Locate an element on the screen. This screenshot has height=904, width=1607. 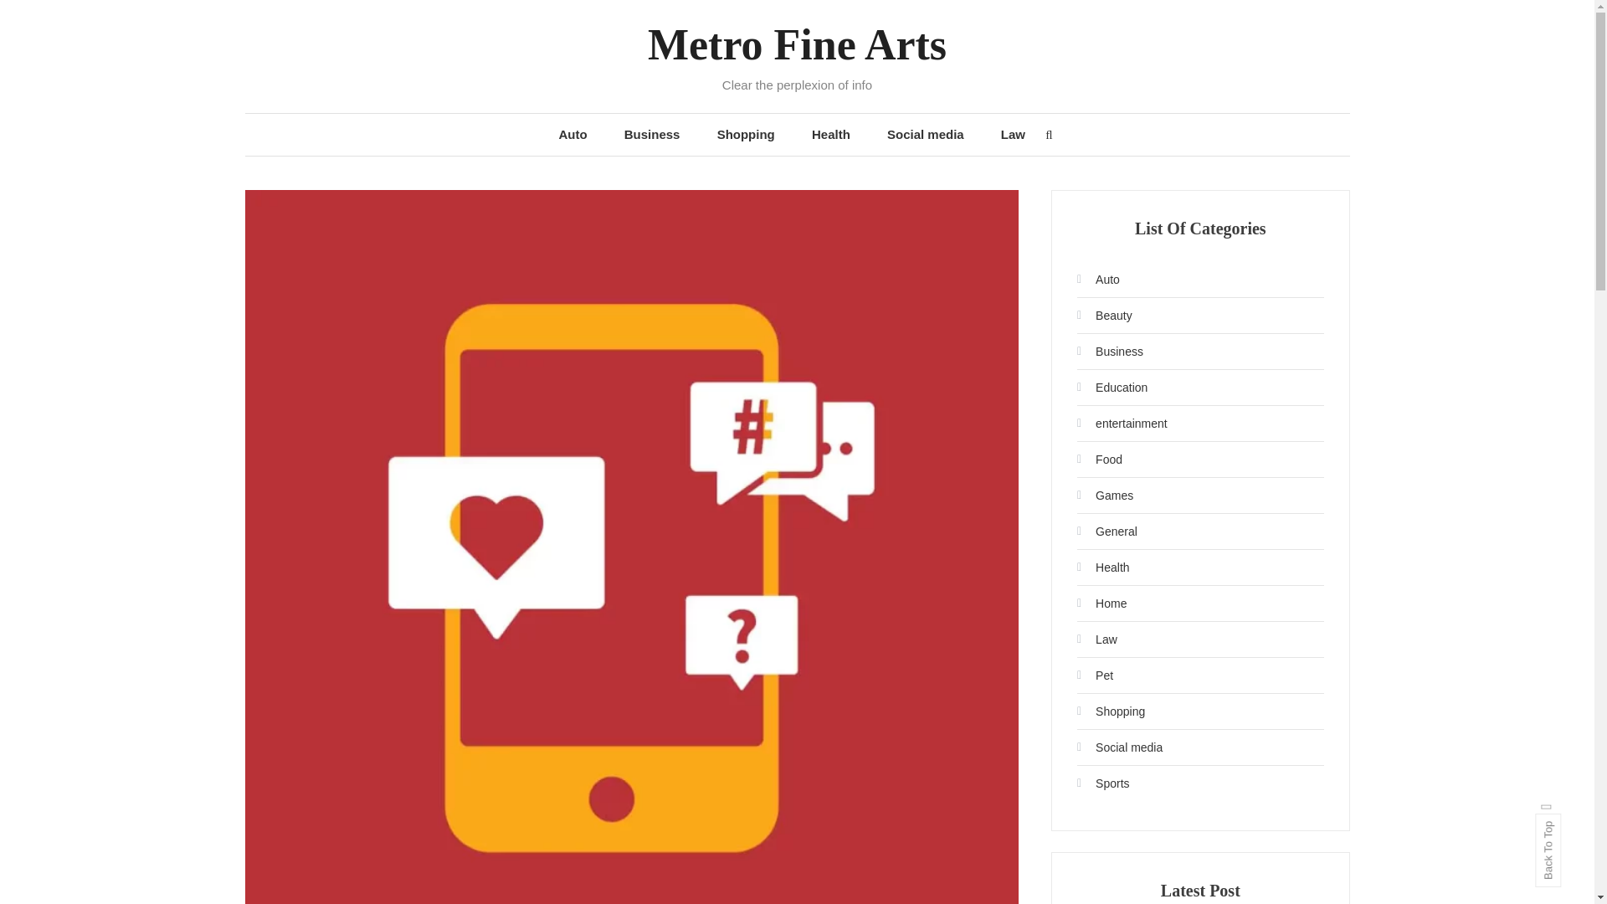
Law is located at coordinates (1013, 134).